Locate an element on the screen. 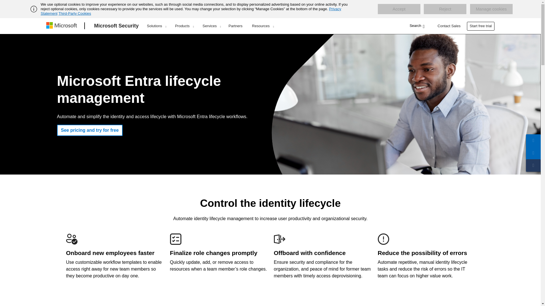 The width and height of the screenshot is (545, 306). Solutions is located at coordinates (157, 26).